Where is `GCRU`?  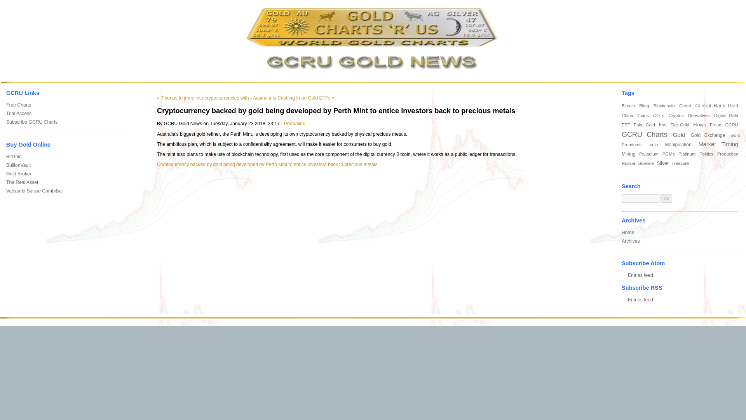
GCRU is located at coordinates (732, 125).